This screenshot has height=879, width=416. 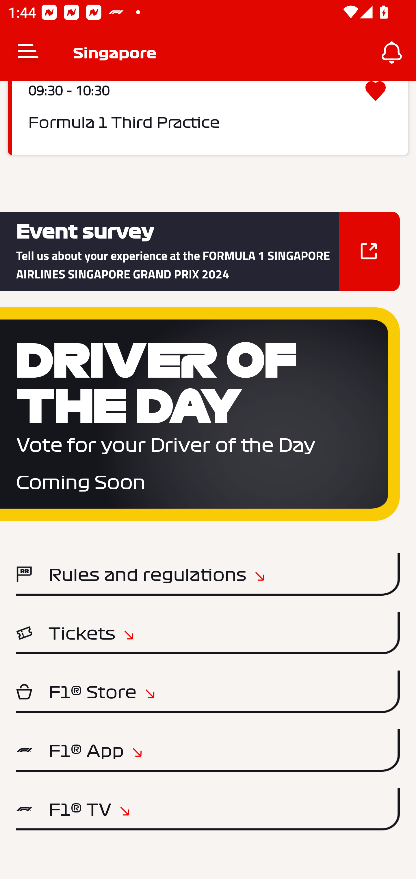 What do you see at coordinates (208, 633) in the screenshot?
I see `Tickets` at bounding box center [208, 633].